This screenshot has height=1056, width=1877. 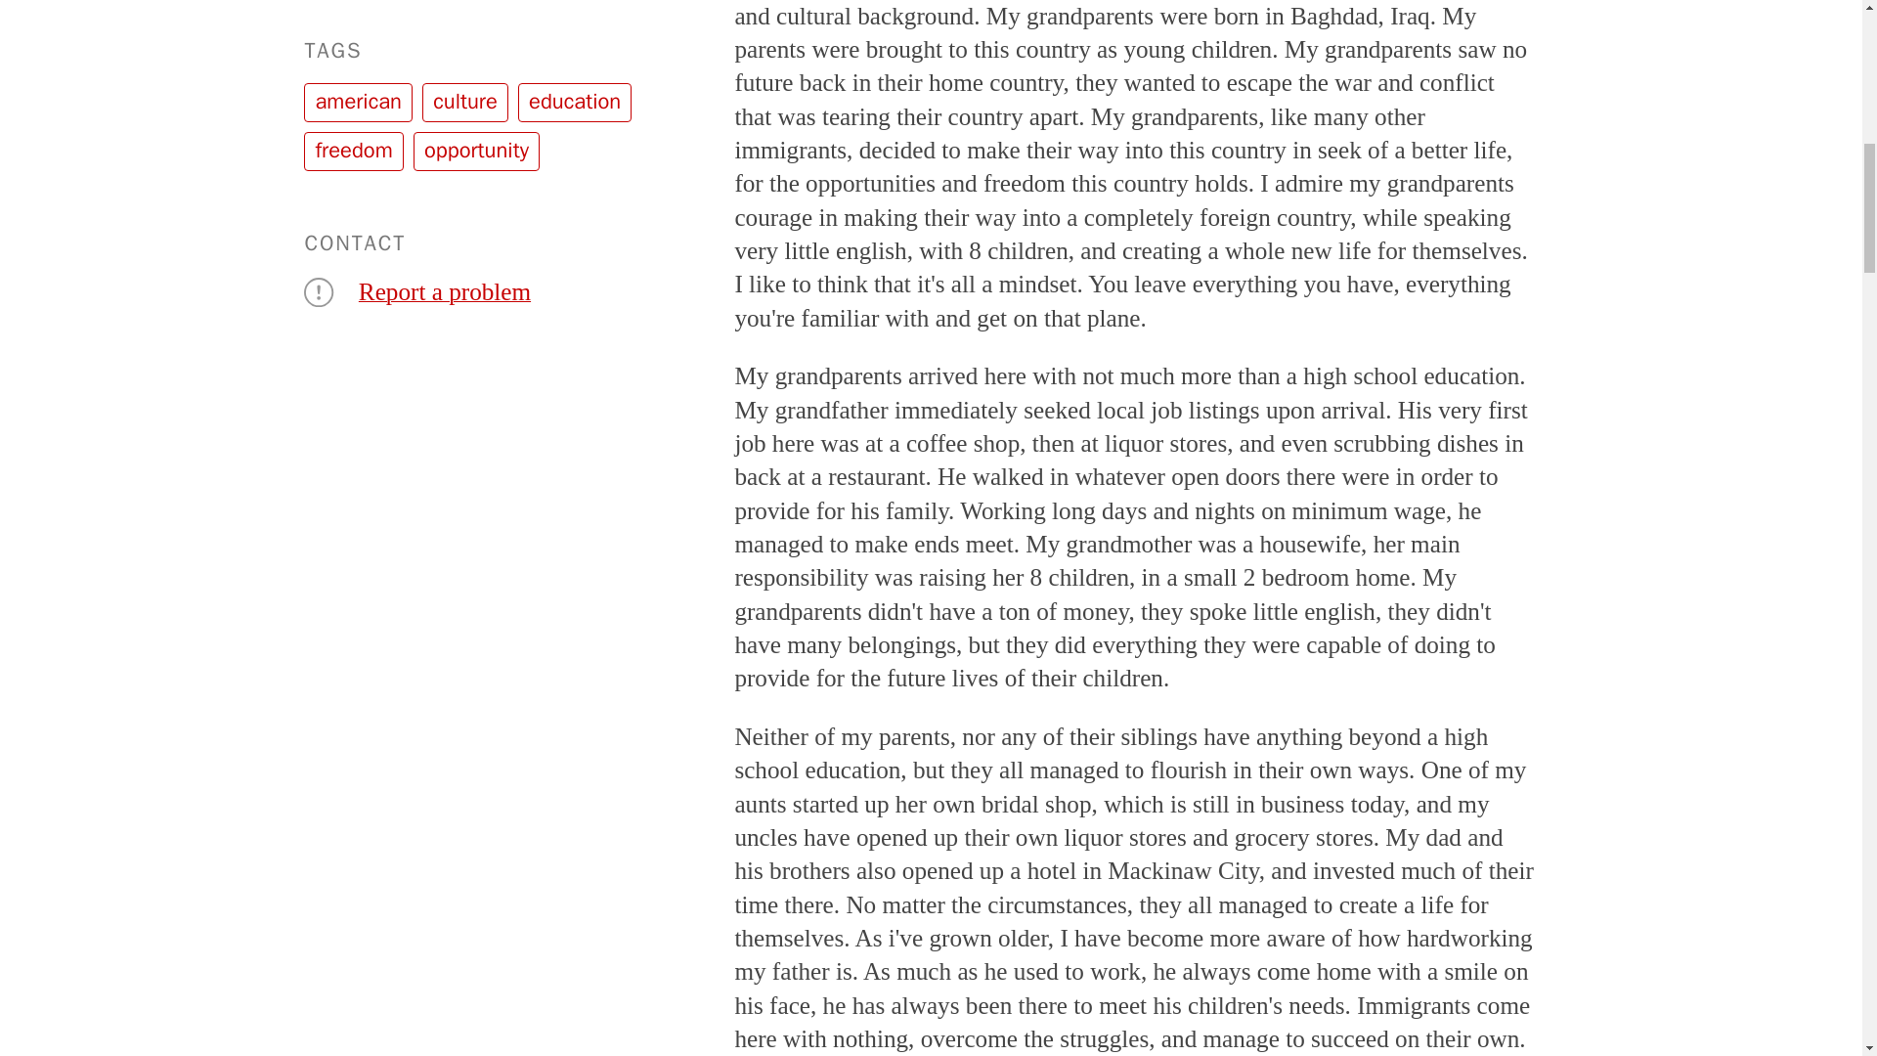 What do you see at coordinates (444, 291) in the screenshot?
I see `Report a problem` at bounding box center [444, 291].